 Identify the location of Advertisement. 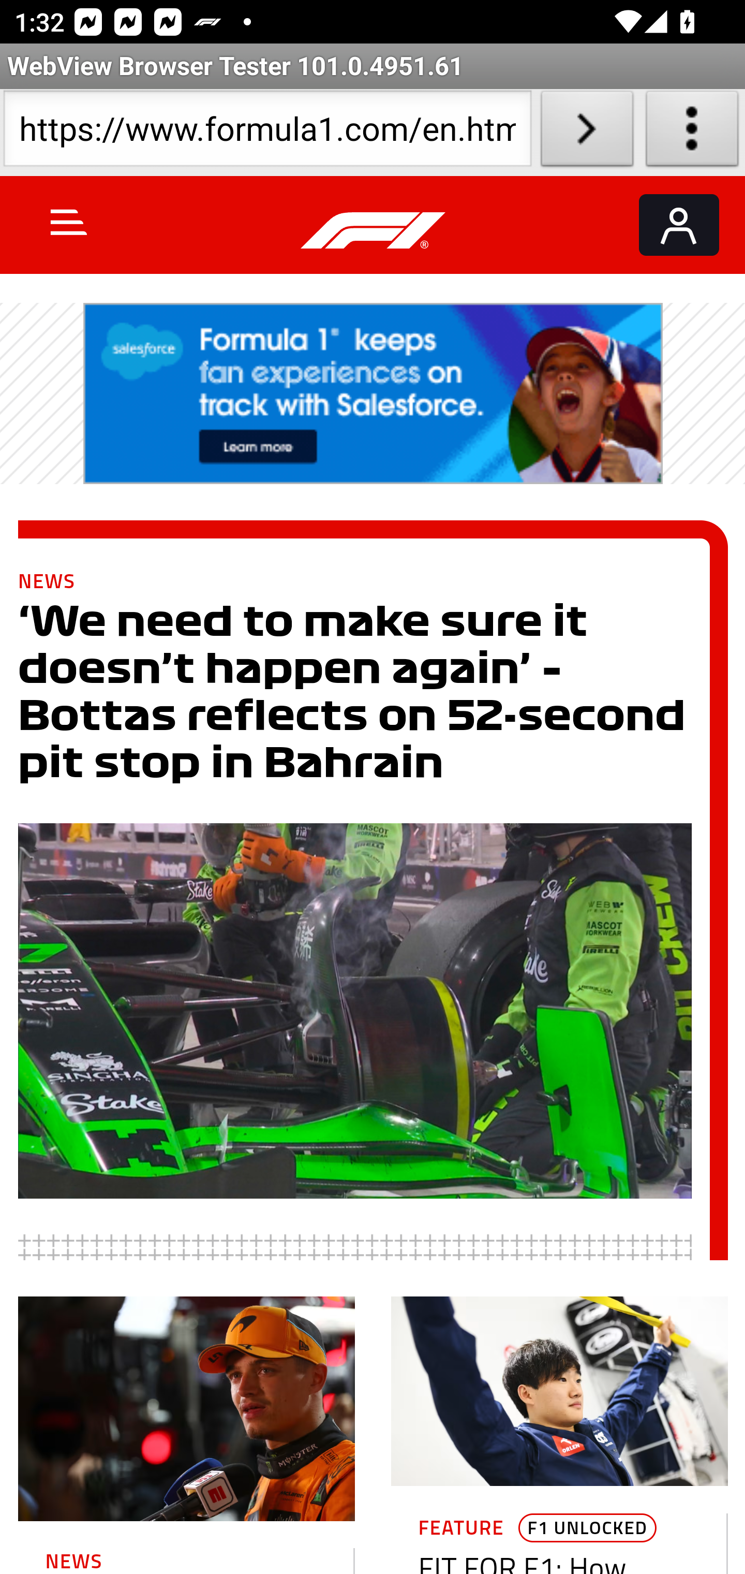
(374, 393).